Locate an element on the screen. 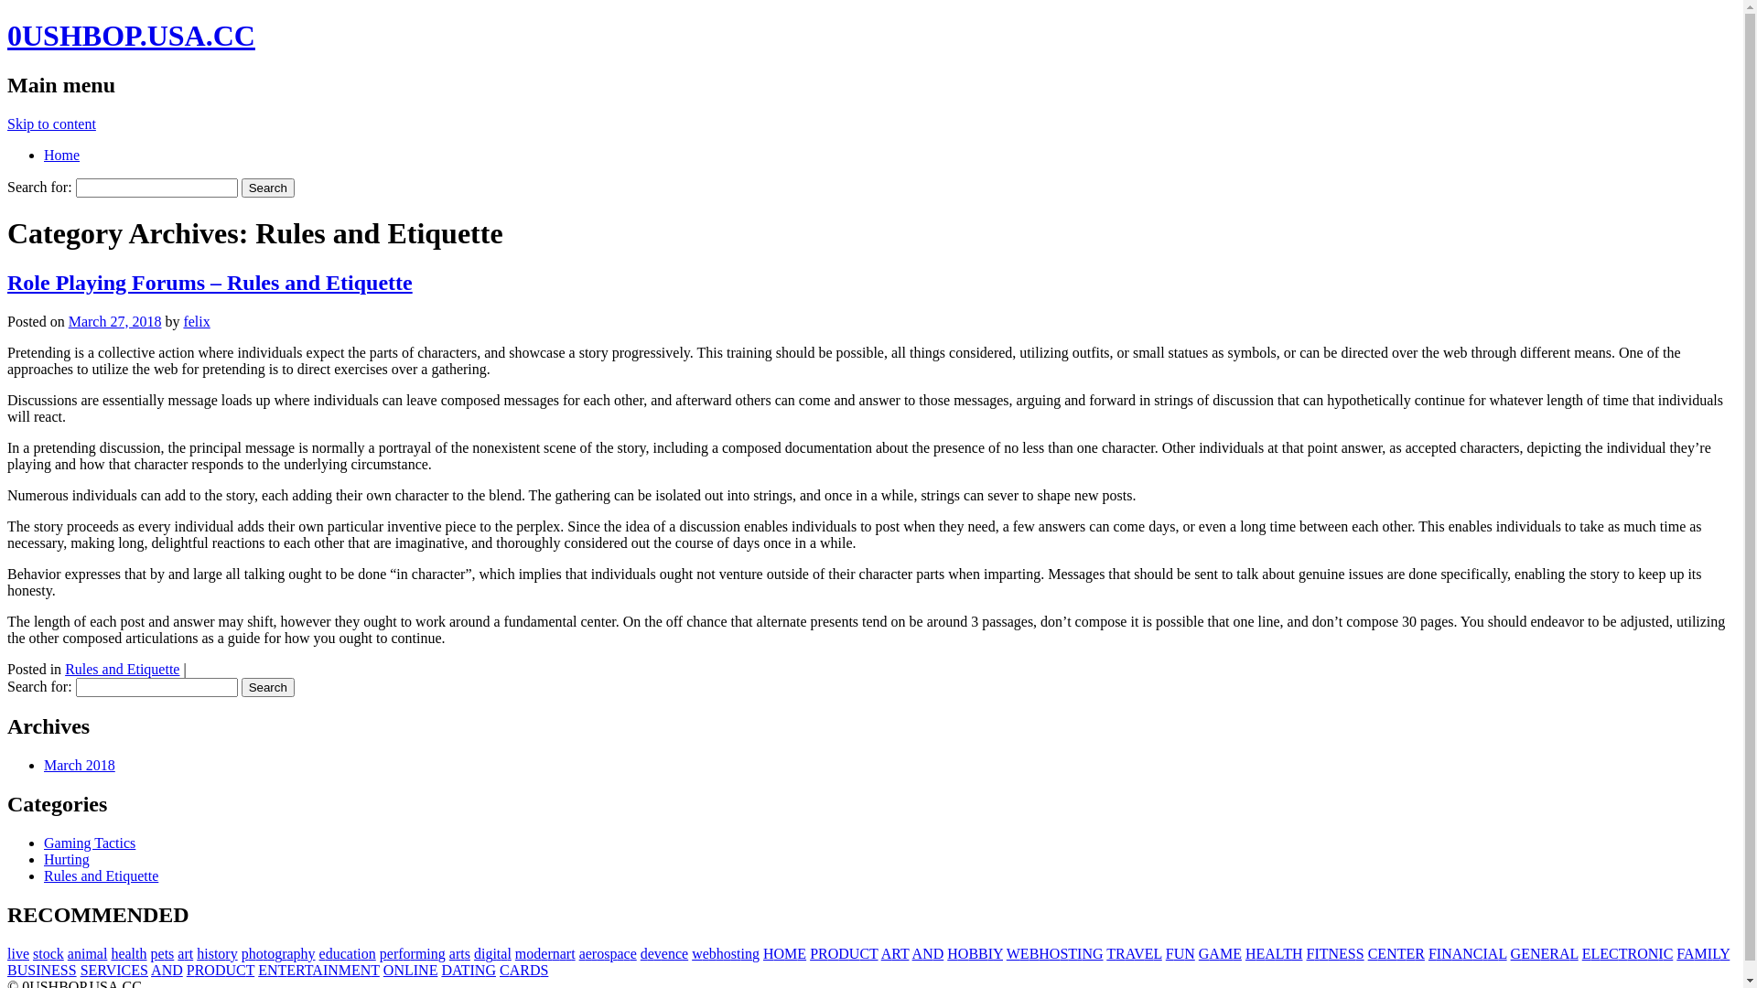 This screenshot has height=988, width=1757. t is located at coordinates (573, 953).